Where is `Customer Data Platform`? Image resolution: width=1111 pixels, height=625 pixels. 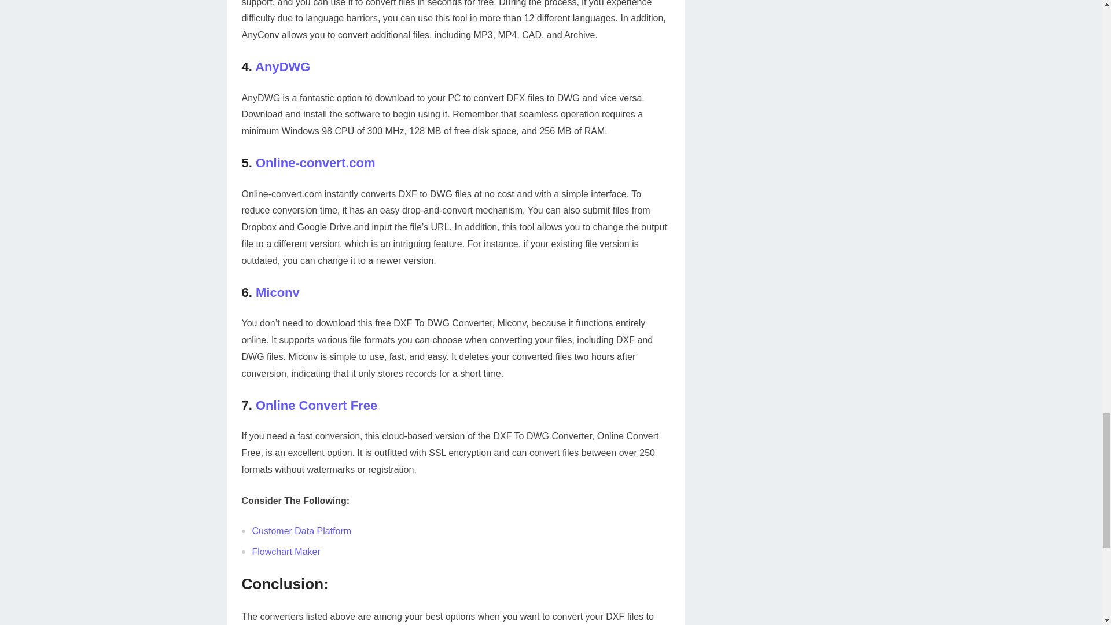
Customer Data Platform is located at coordinates (302, 531).